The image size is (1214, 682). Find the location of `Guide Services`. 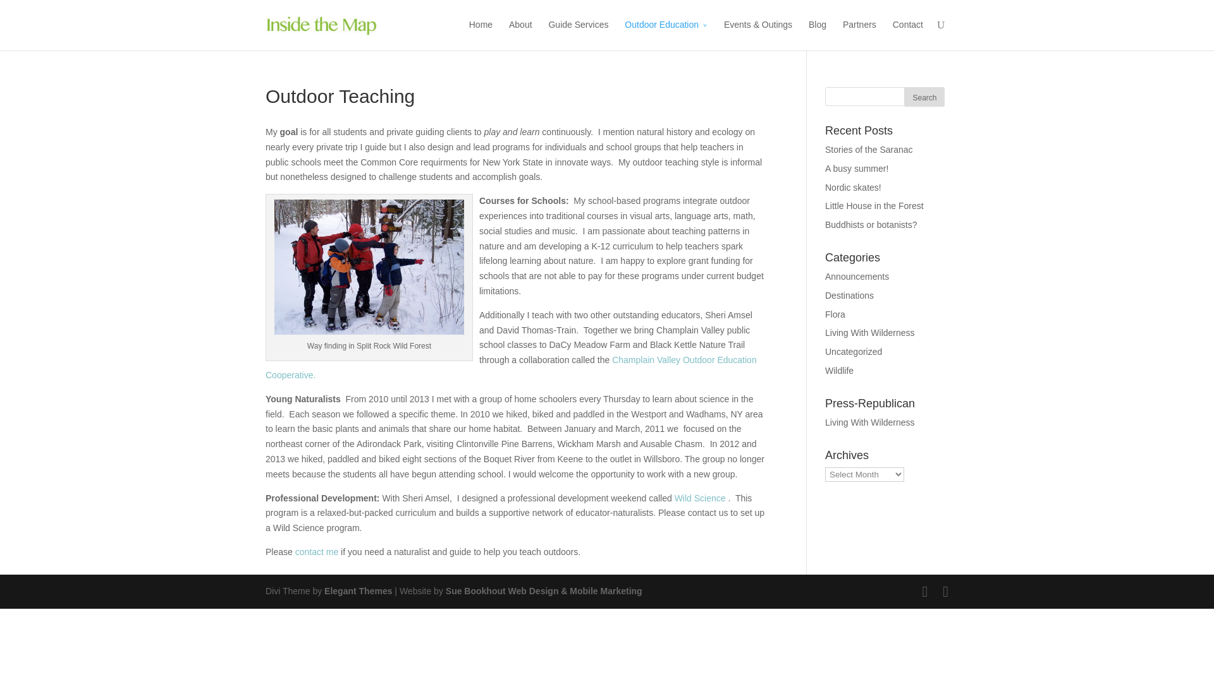

Guide Services is located at coordinates (578, 34).